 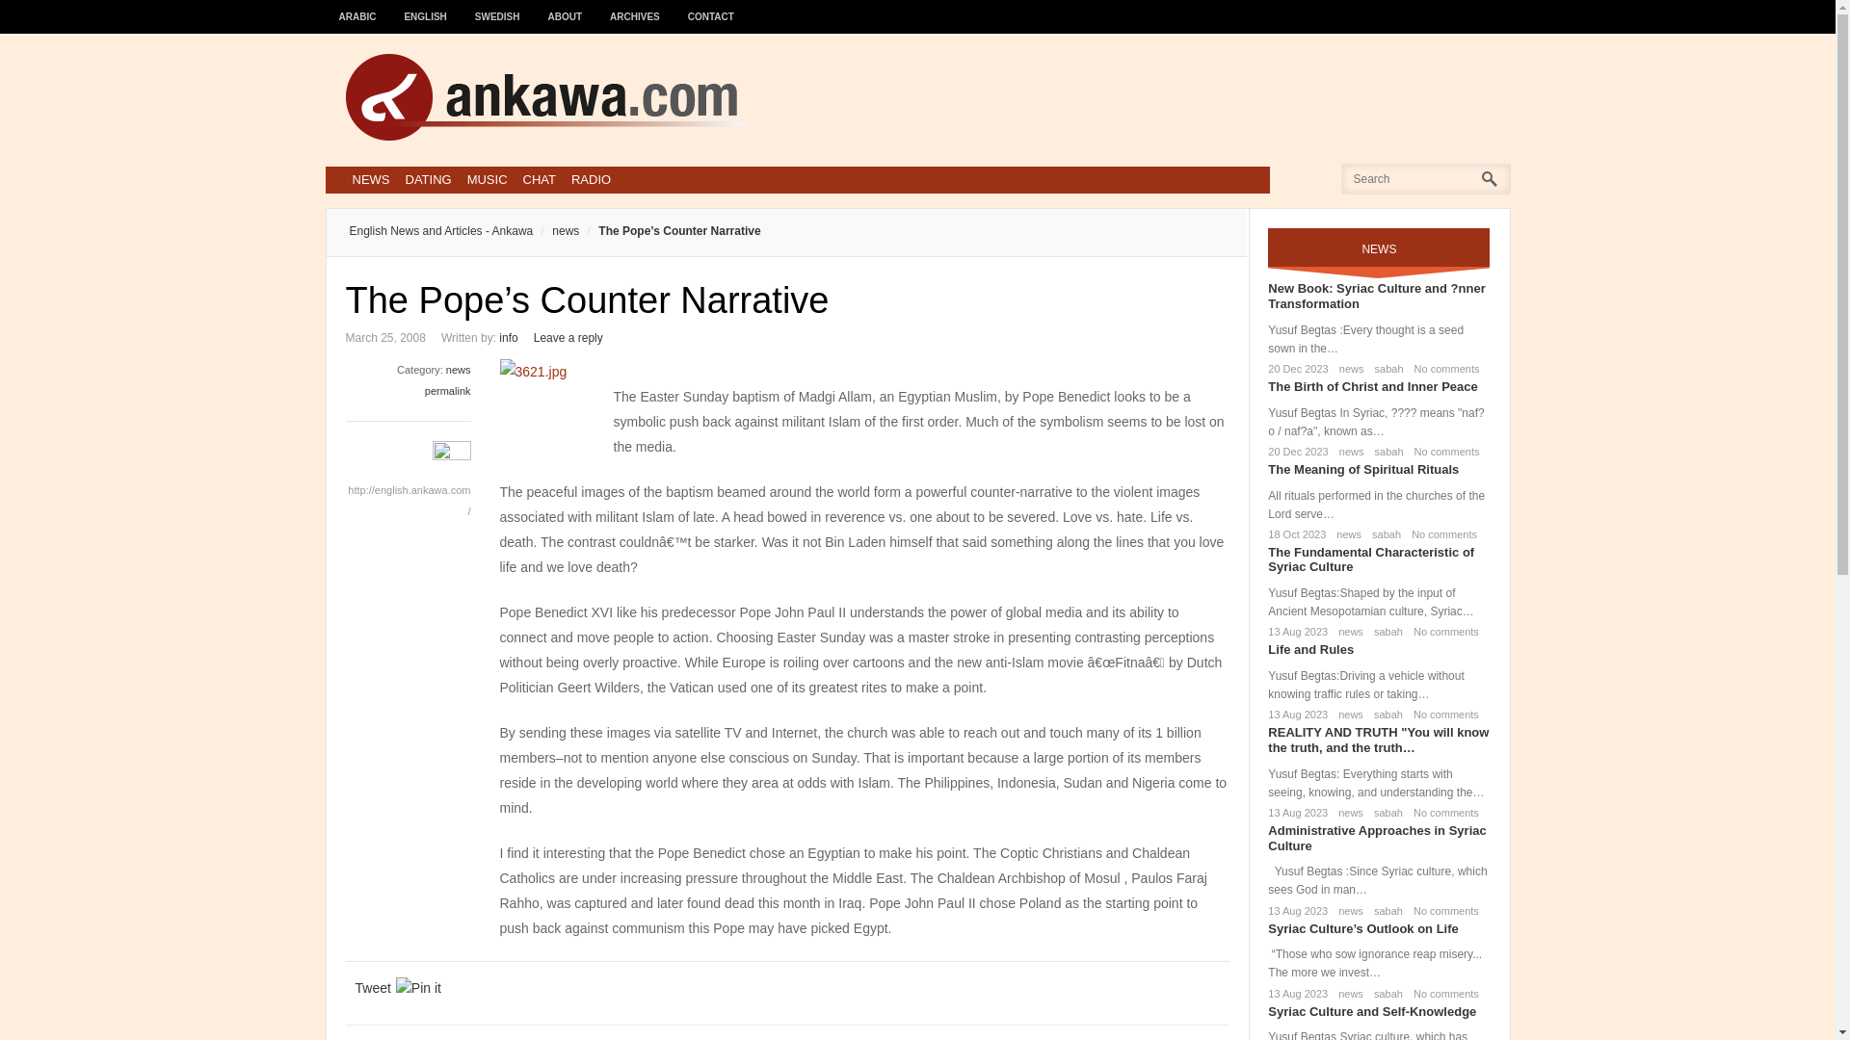 I want to click on No comments, so click(x=1443, y=452).